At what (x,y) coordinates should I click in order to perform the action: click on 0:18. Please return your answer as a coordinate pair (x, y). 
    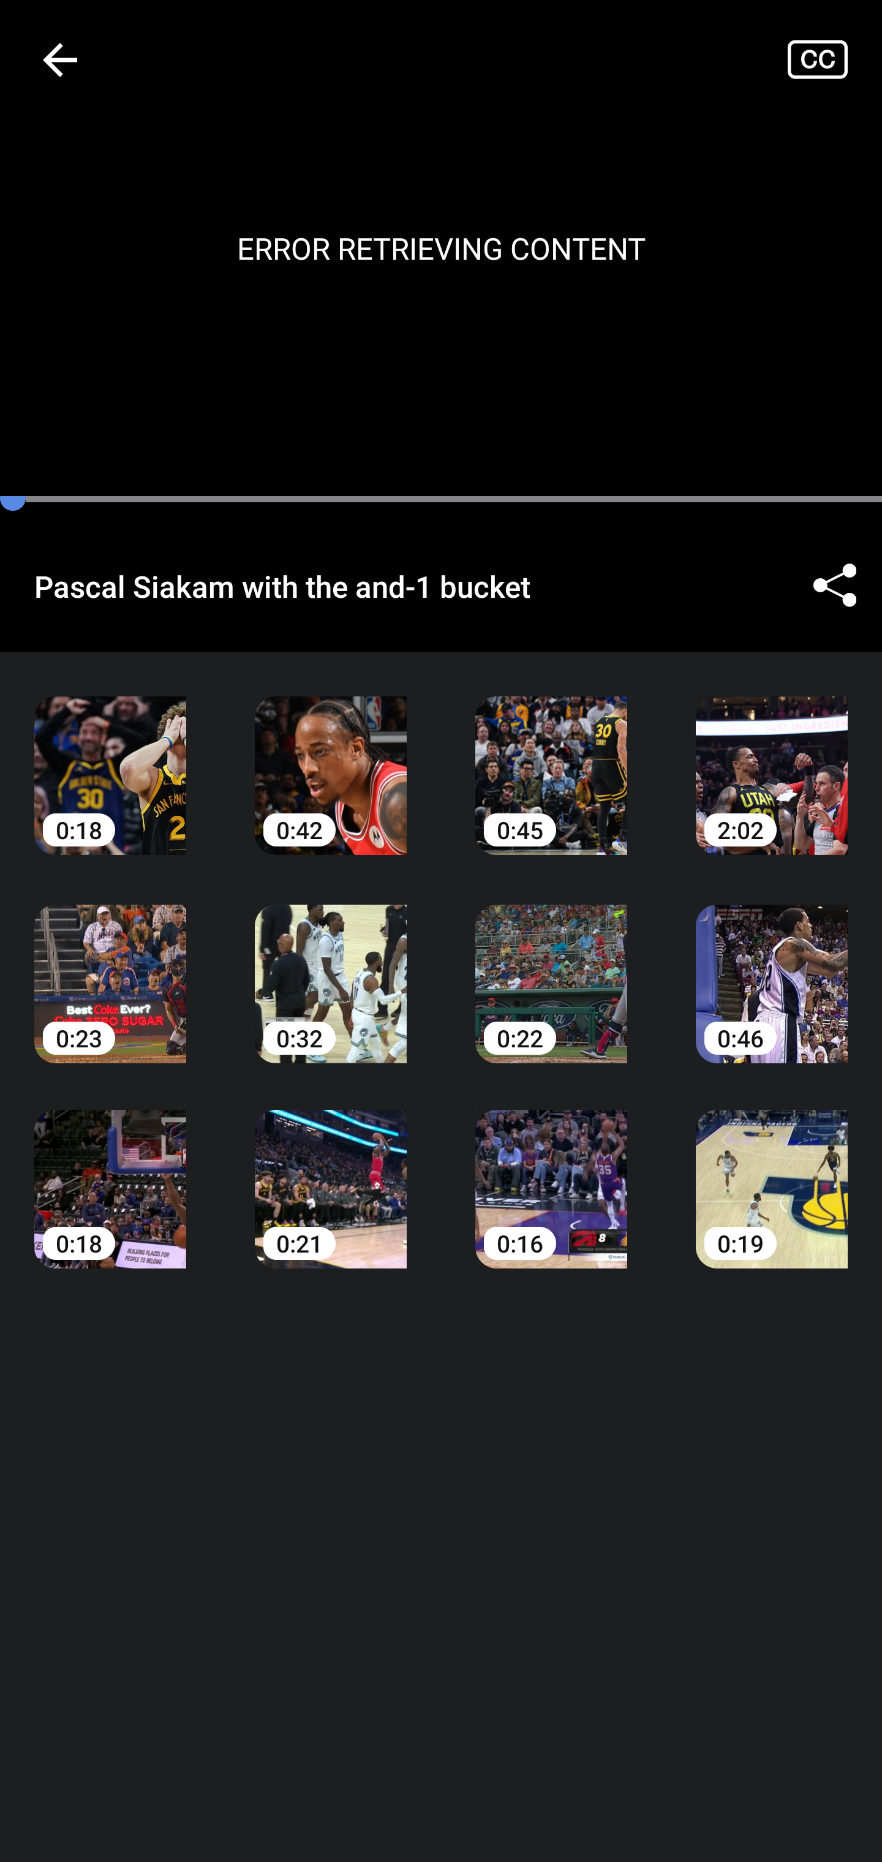
    Looking at the image, I should click on (110, 1172).